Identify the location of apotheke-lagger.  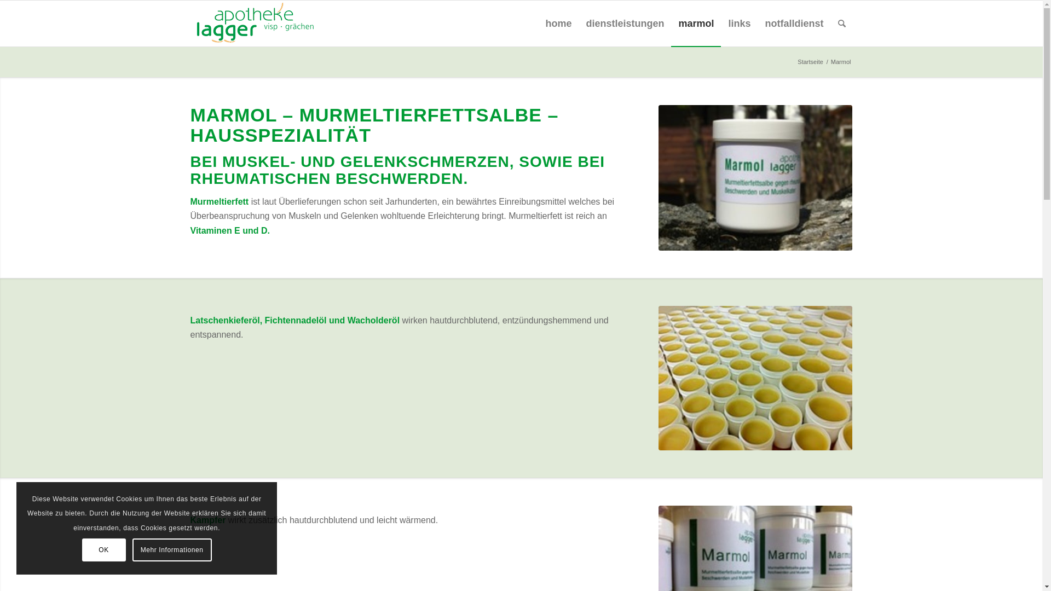
(255, 24).